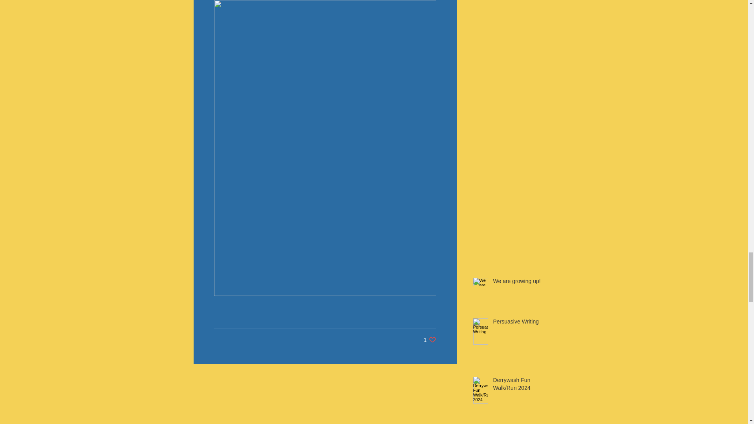 The width and height of the screenshot is (754, 424). I want to click on Persuasive Writing, so click(430, 340).